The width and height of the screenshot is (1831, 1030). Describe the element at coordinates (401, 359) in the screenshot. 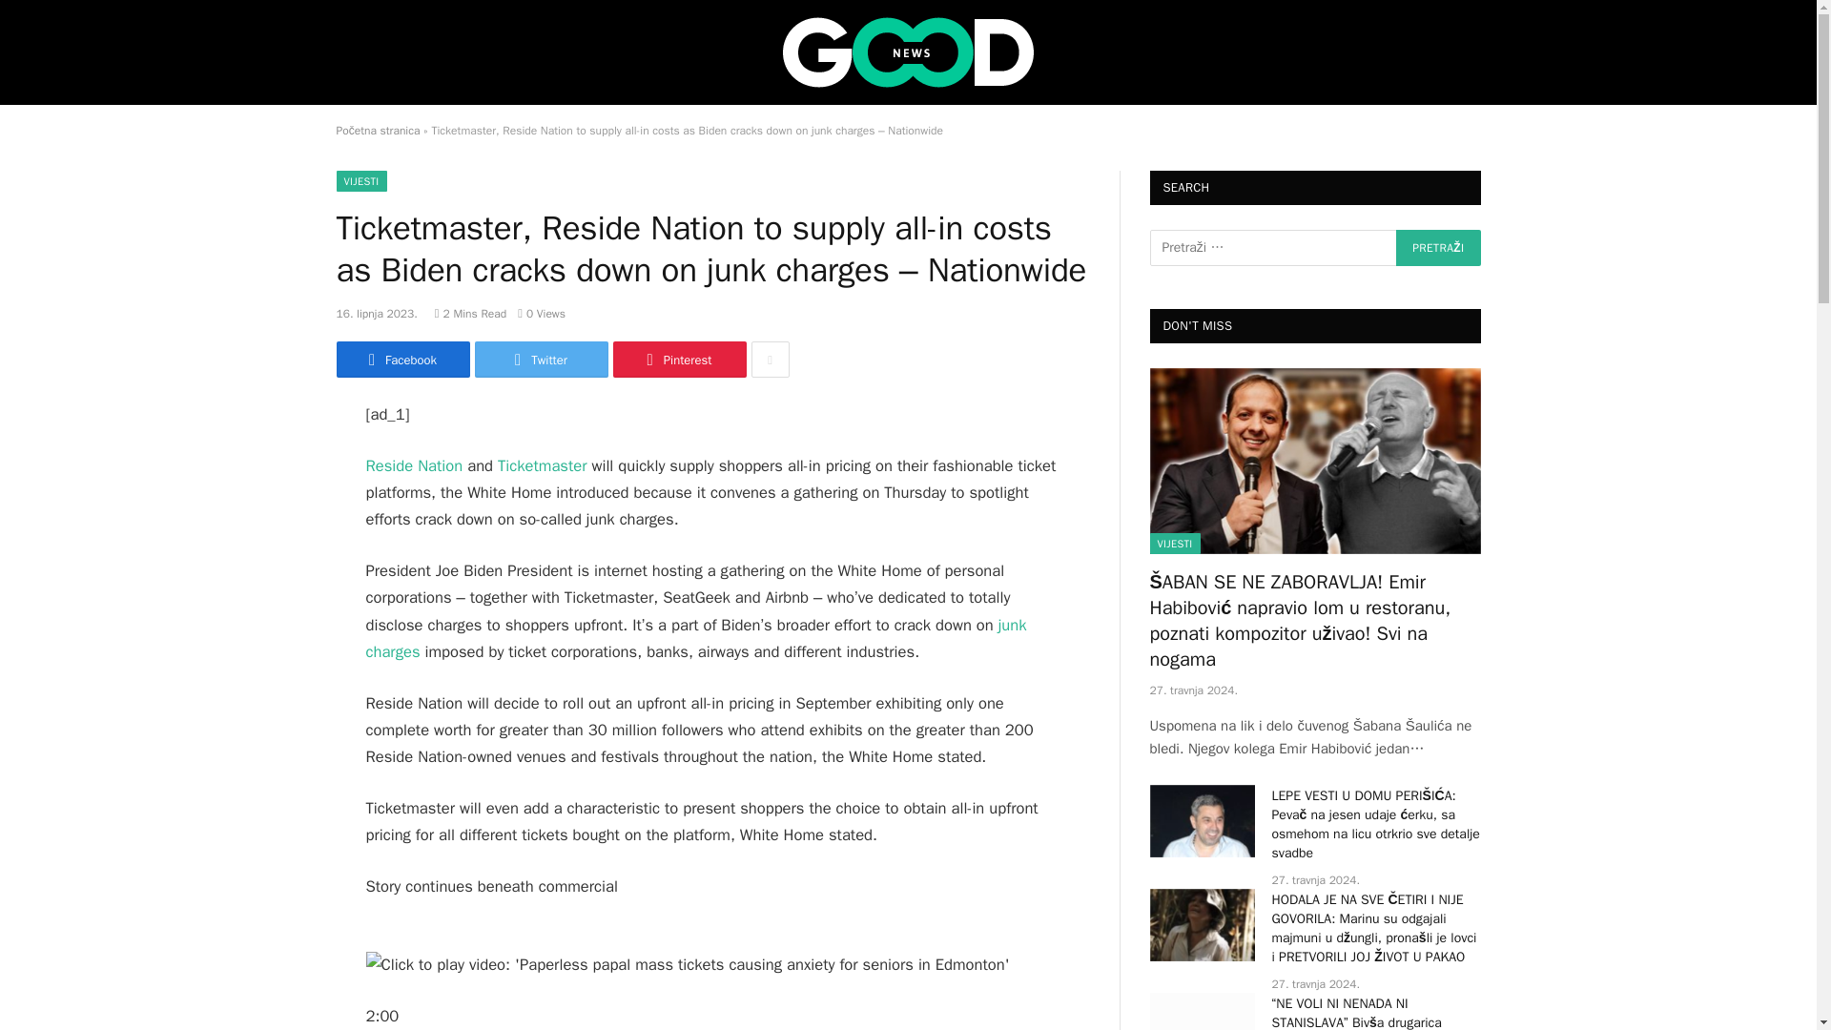

I see `Facebook` at that location.